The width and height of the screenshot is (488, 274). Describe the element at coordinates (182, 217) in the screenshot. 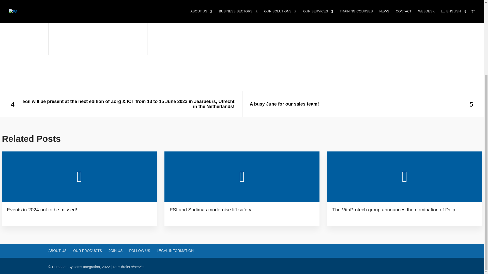

I see `READ MORE` at that location.